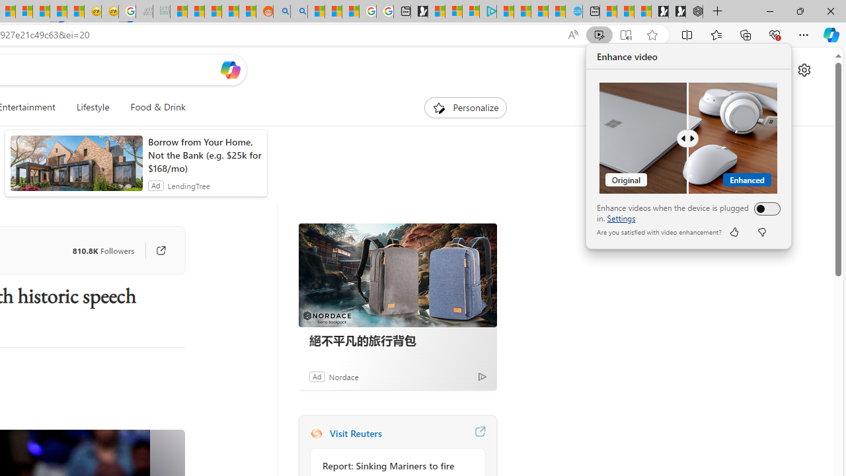  I want to click on LendingTree, so click(188, 185).